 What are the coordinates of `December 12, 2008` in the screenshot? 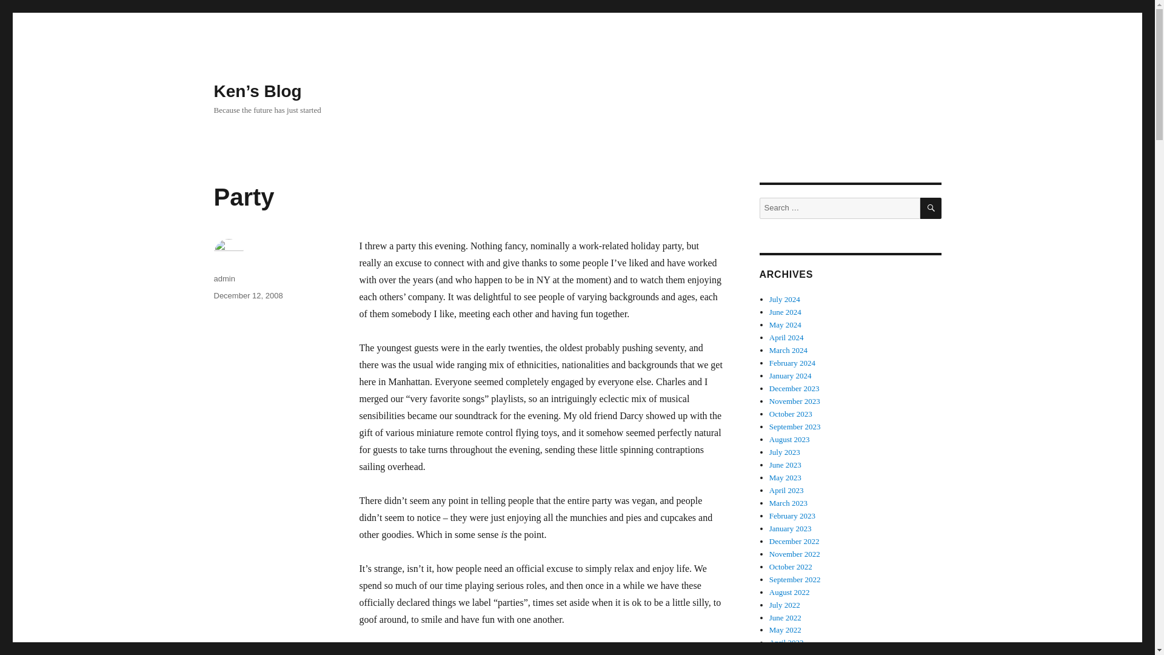 It's located at (247, 295).